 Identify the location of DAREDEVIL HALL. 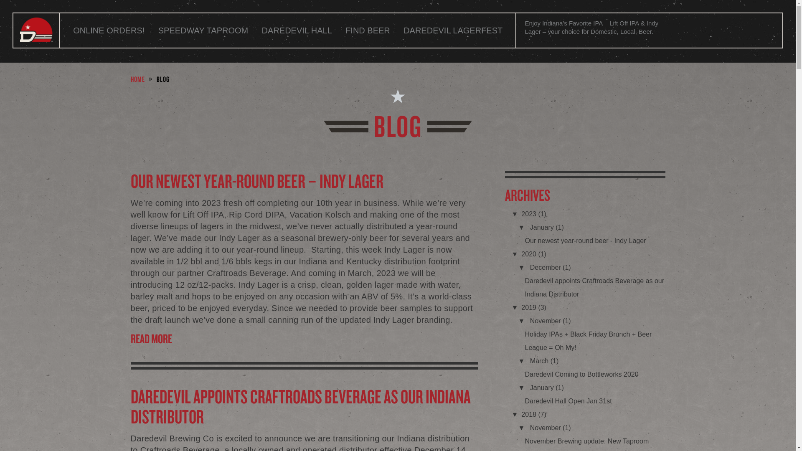
(297, 30).